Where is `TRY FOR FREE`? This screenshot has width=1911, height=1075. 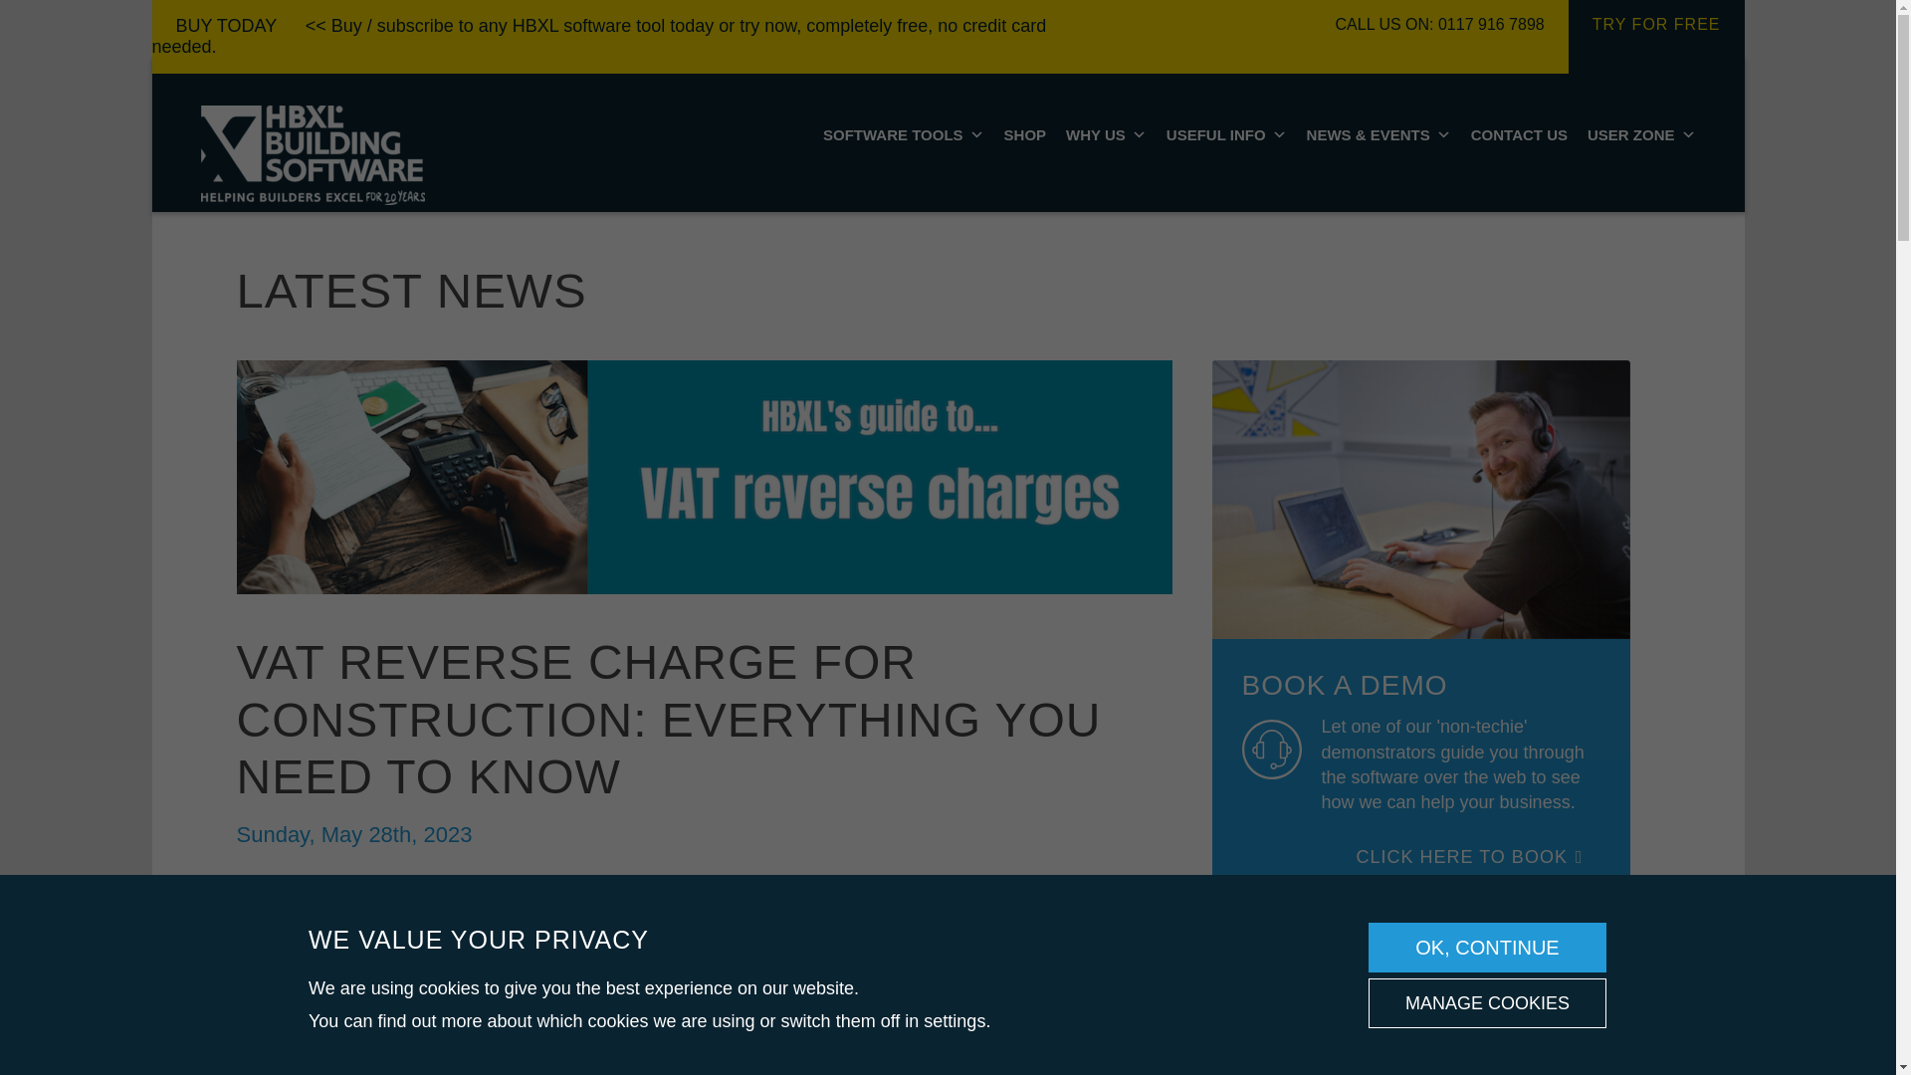
TRY FOR FREE is located at coordinates (1656, 37).